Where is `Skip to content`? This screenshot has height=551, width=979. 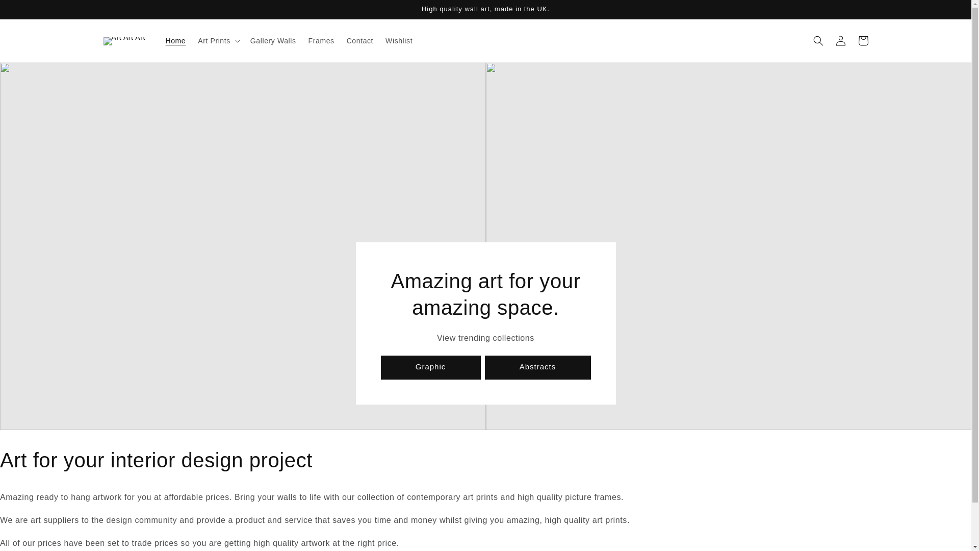
Skip to content is located at coordinates (31, 11).